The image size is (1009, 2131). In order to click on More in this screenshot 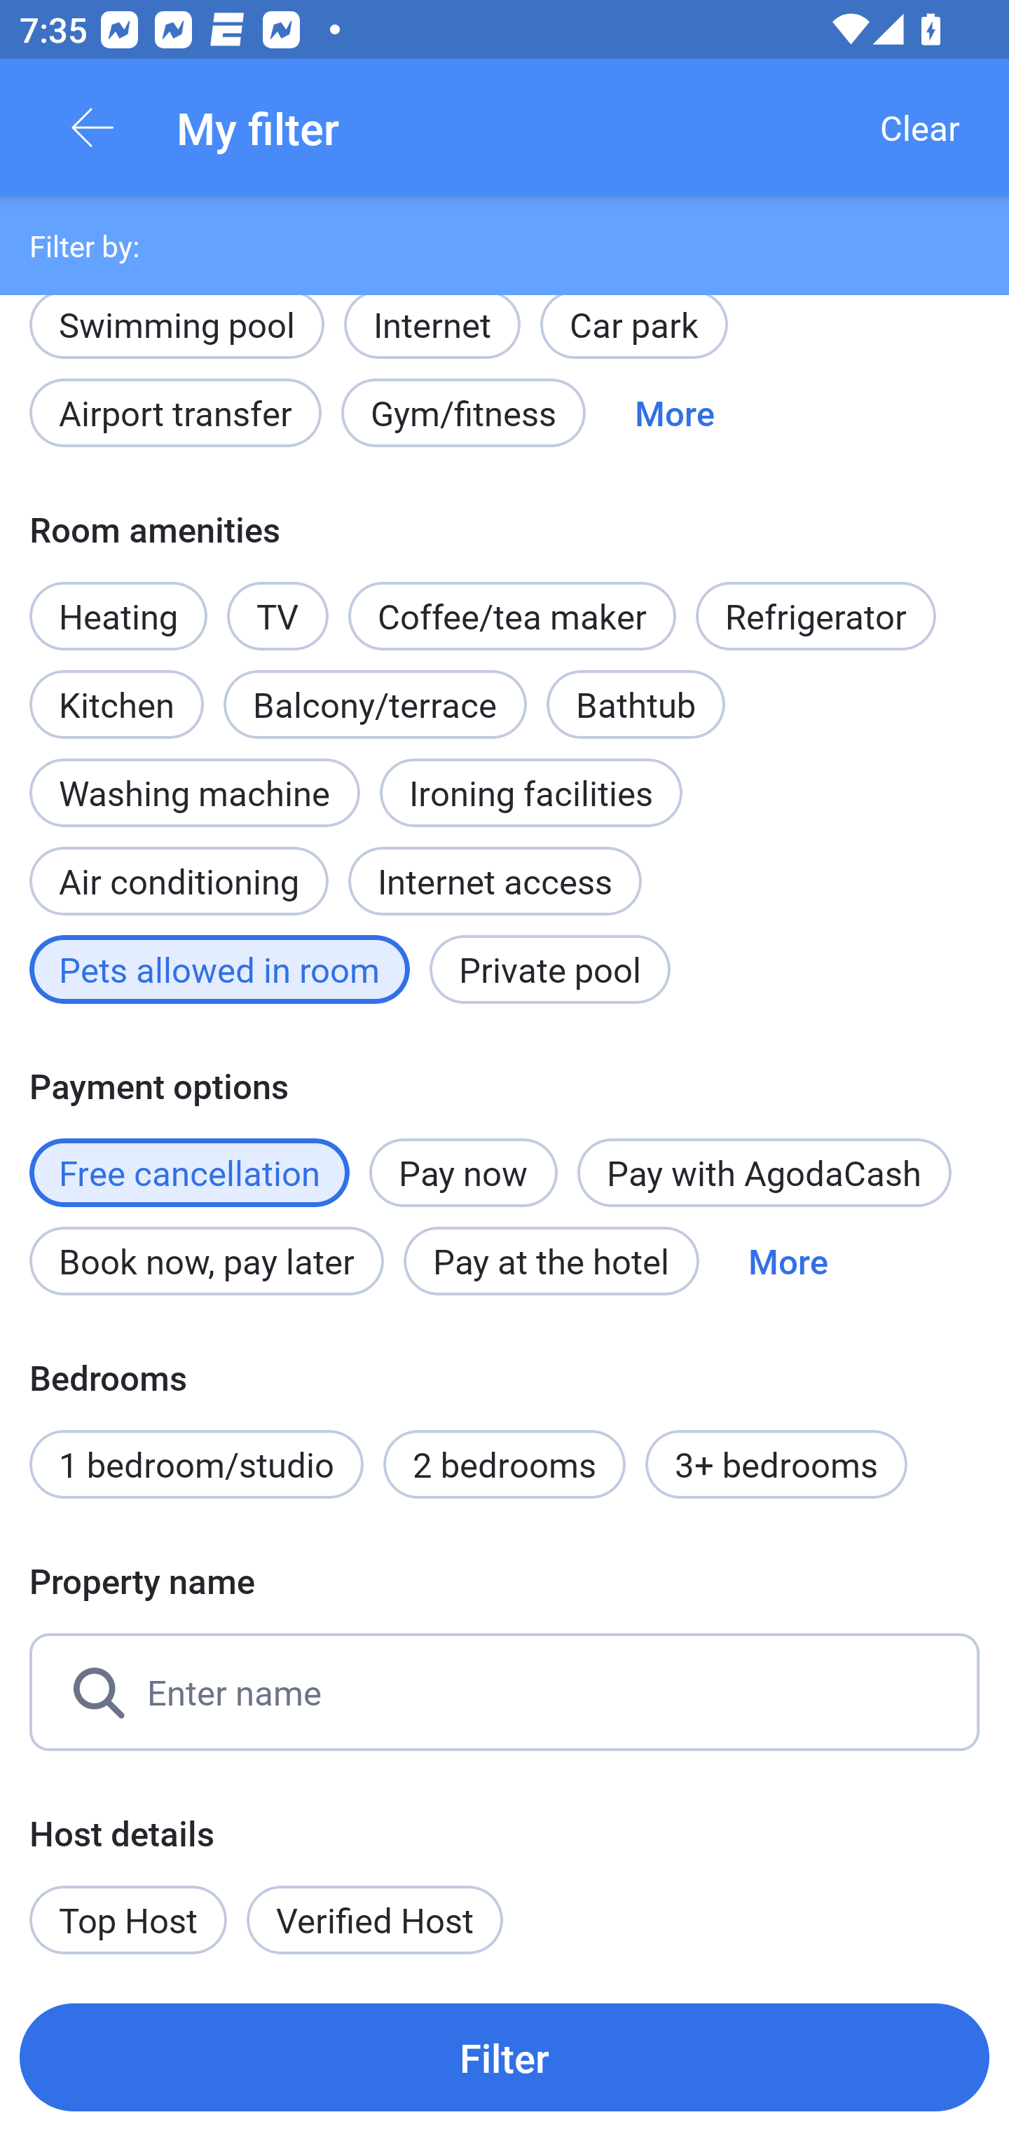, I will do `click(788, 1260)`.